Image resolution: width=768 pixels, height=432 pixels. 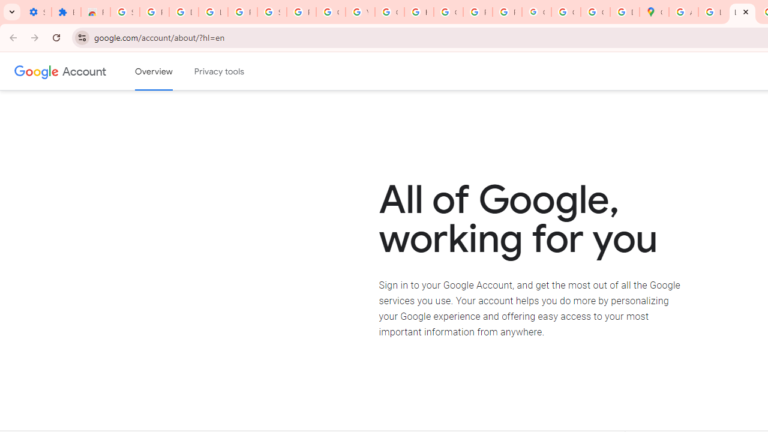 I want to click on Sign in - Google Accounts, so click(x=271, y=12).